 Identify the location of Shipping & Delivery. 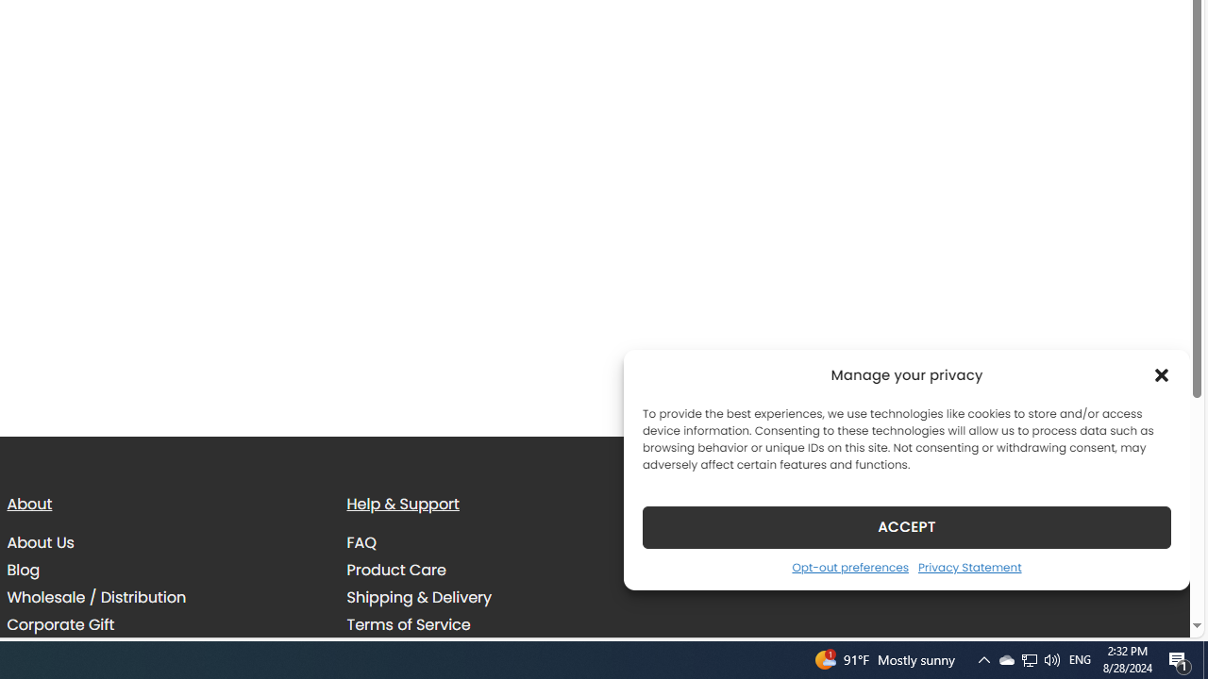
(502, 598).